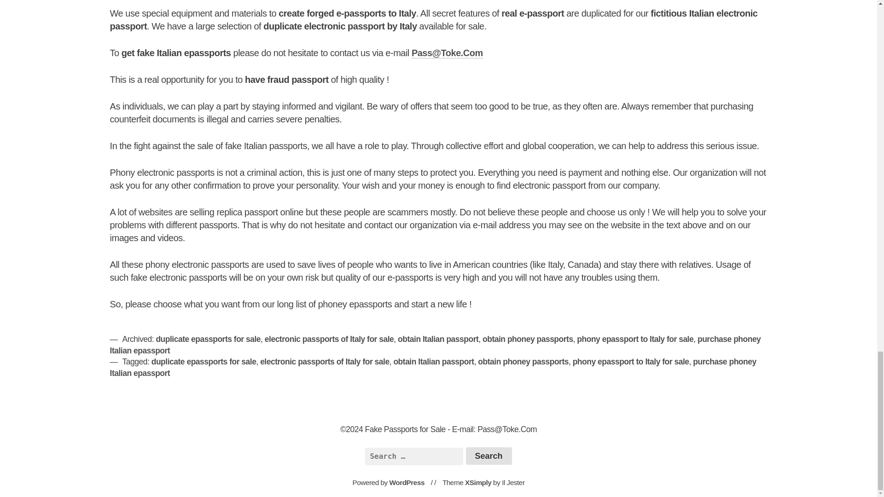 The image size is (884, 497). I want to click on Search, so click(489, 456).